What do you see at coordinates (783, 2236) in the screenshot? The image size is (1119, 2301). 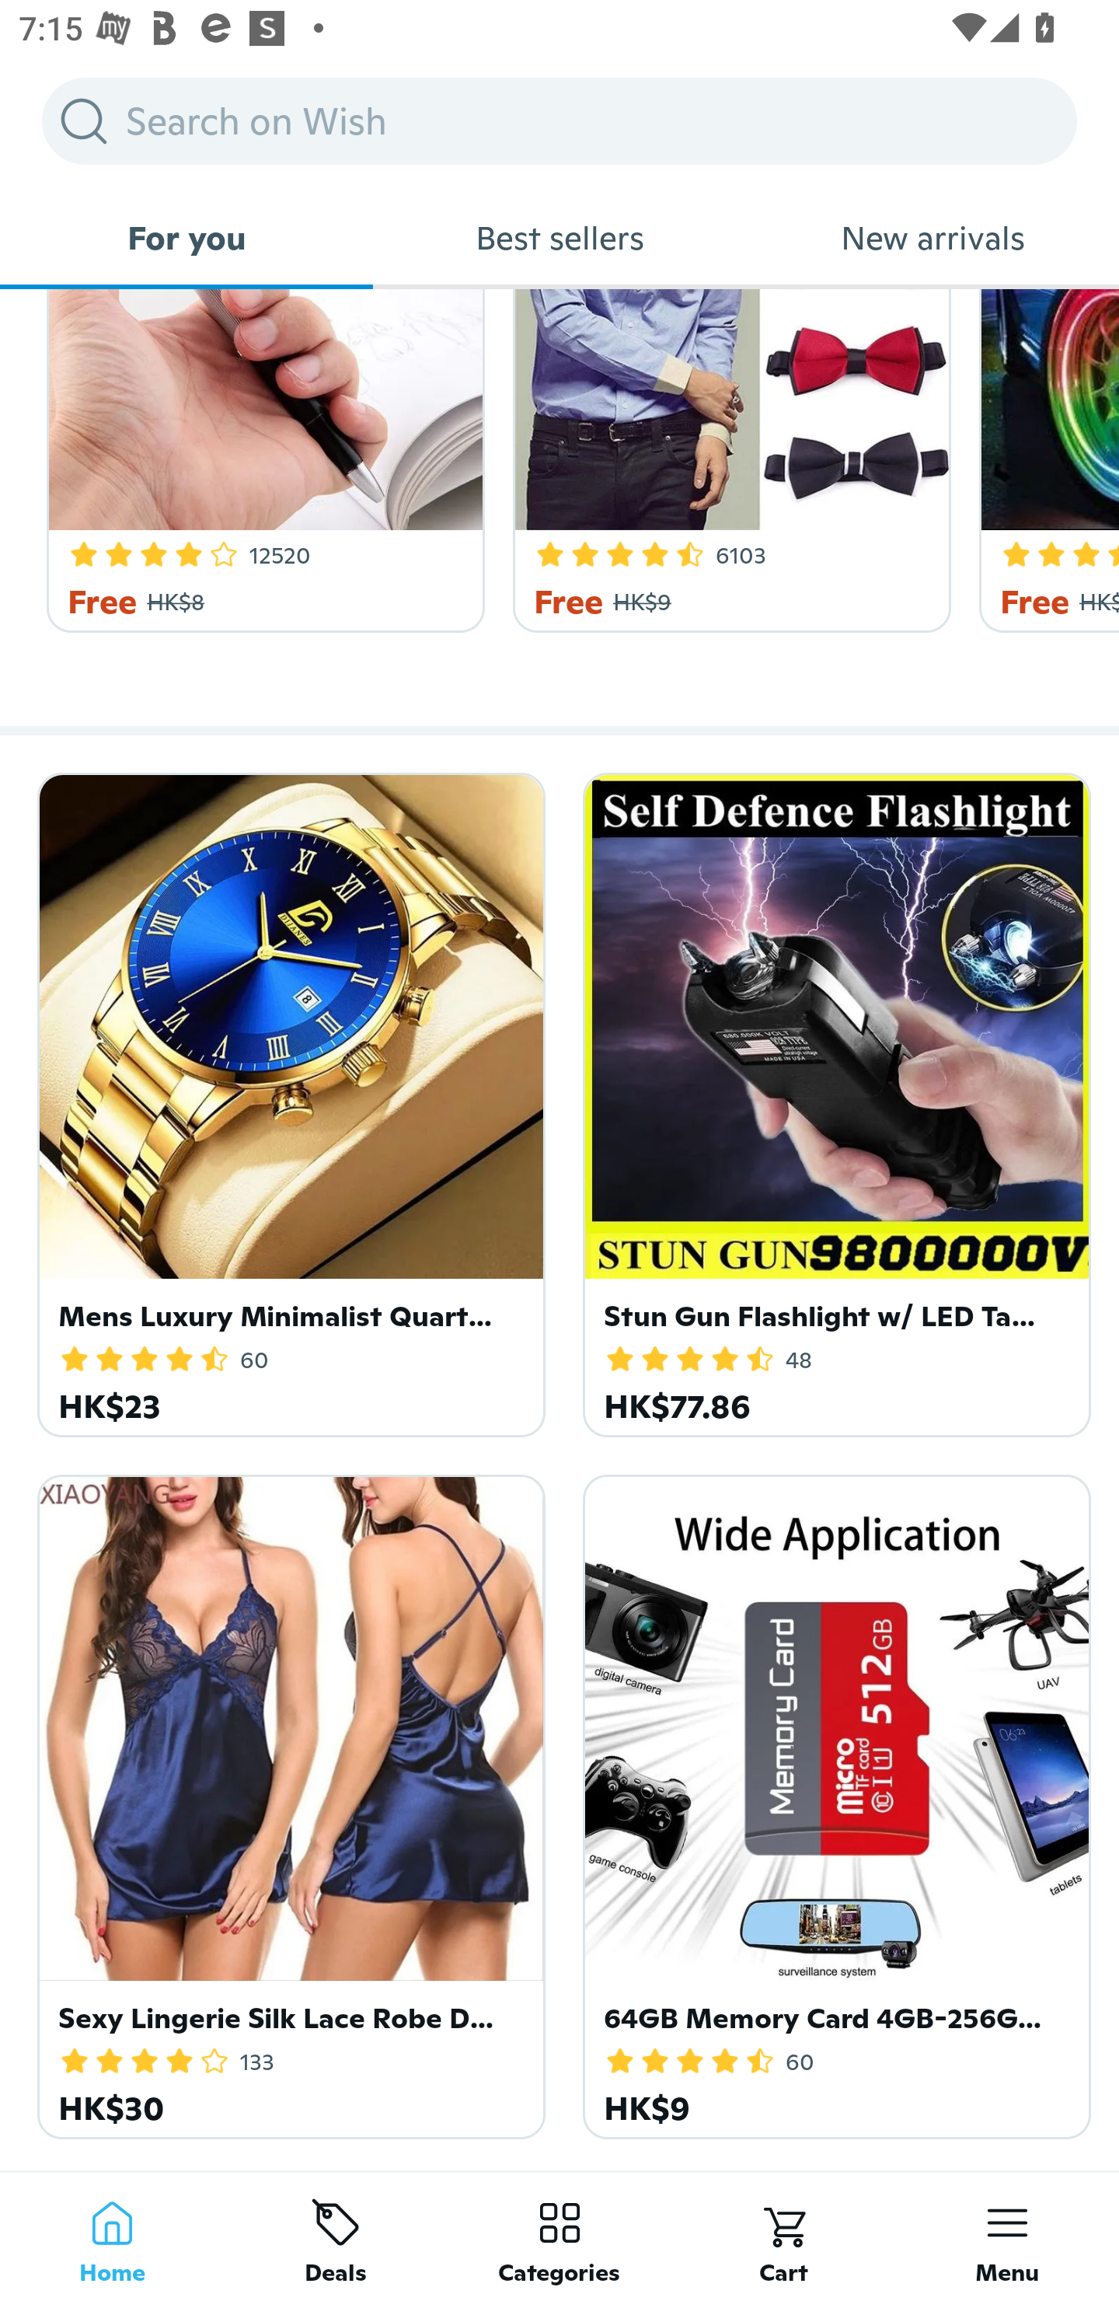 I see `Cart` at bounding box center [783, 2236].